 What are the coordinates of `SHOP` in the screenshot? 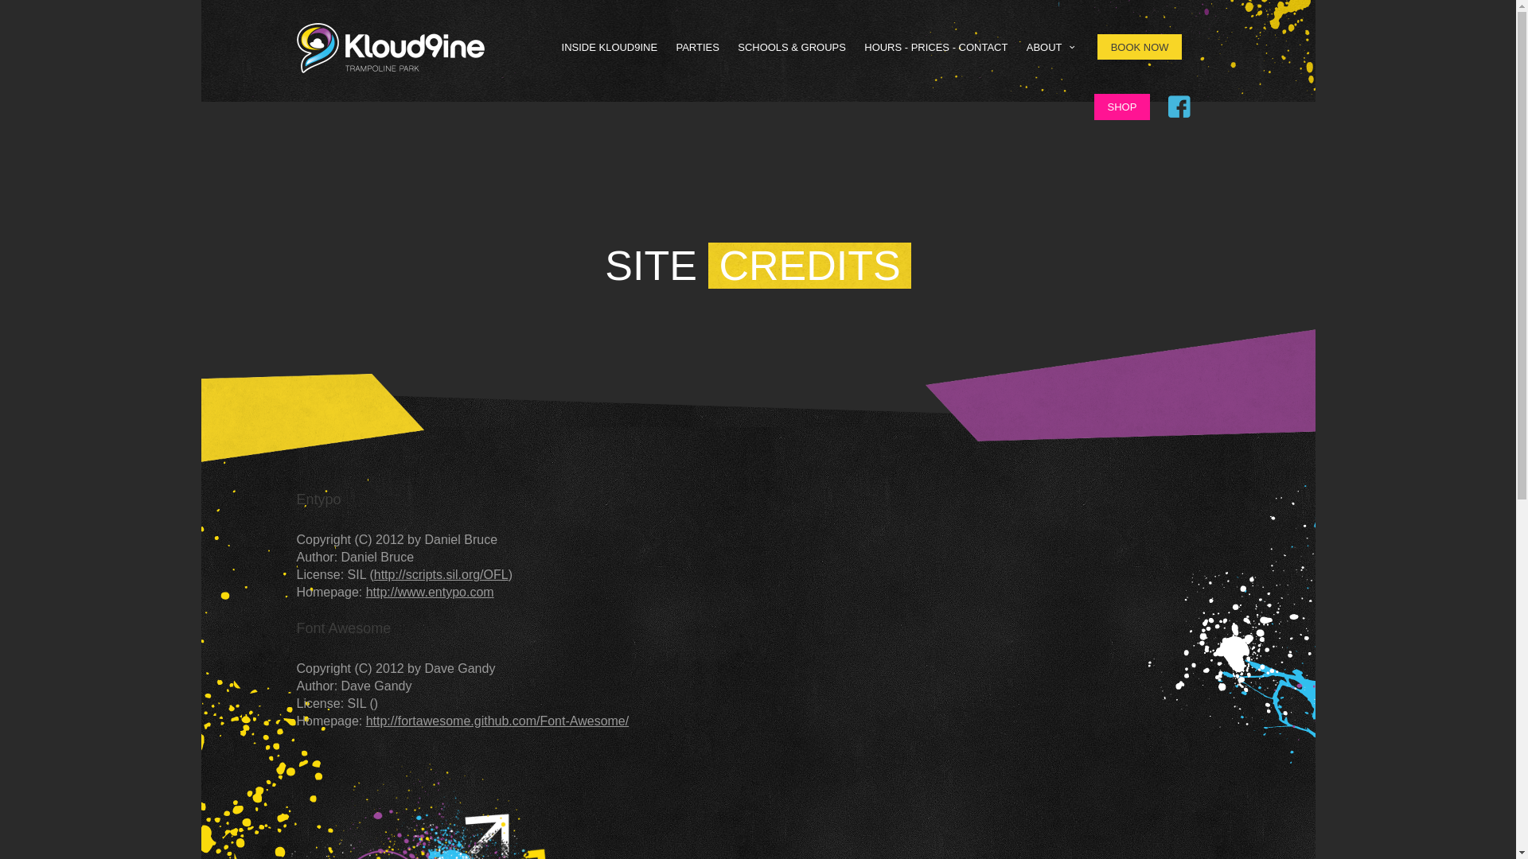 It's located at (1122, 107).